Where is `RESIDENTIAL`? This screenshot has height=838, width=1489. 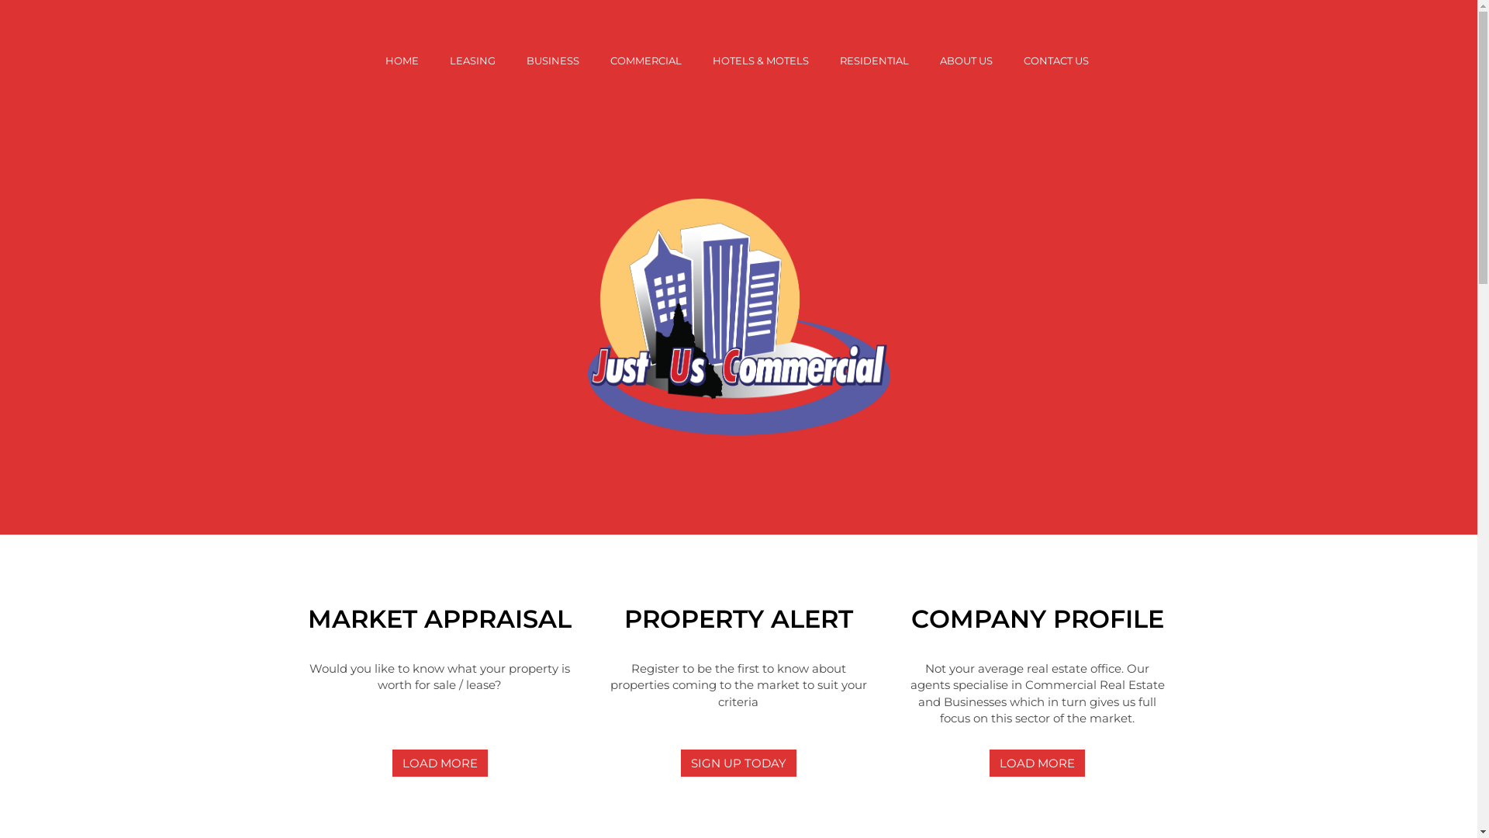
RESIDENTIAL is located at coordinates (873, 61).